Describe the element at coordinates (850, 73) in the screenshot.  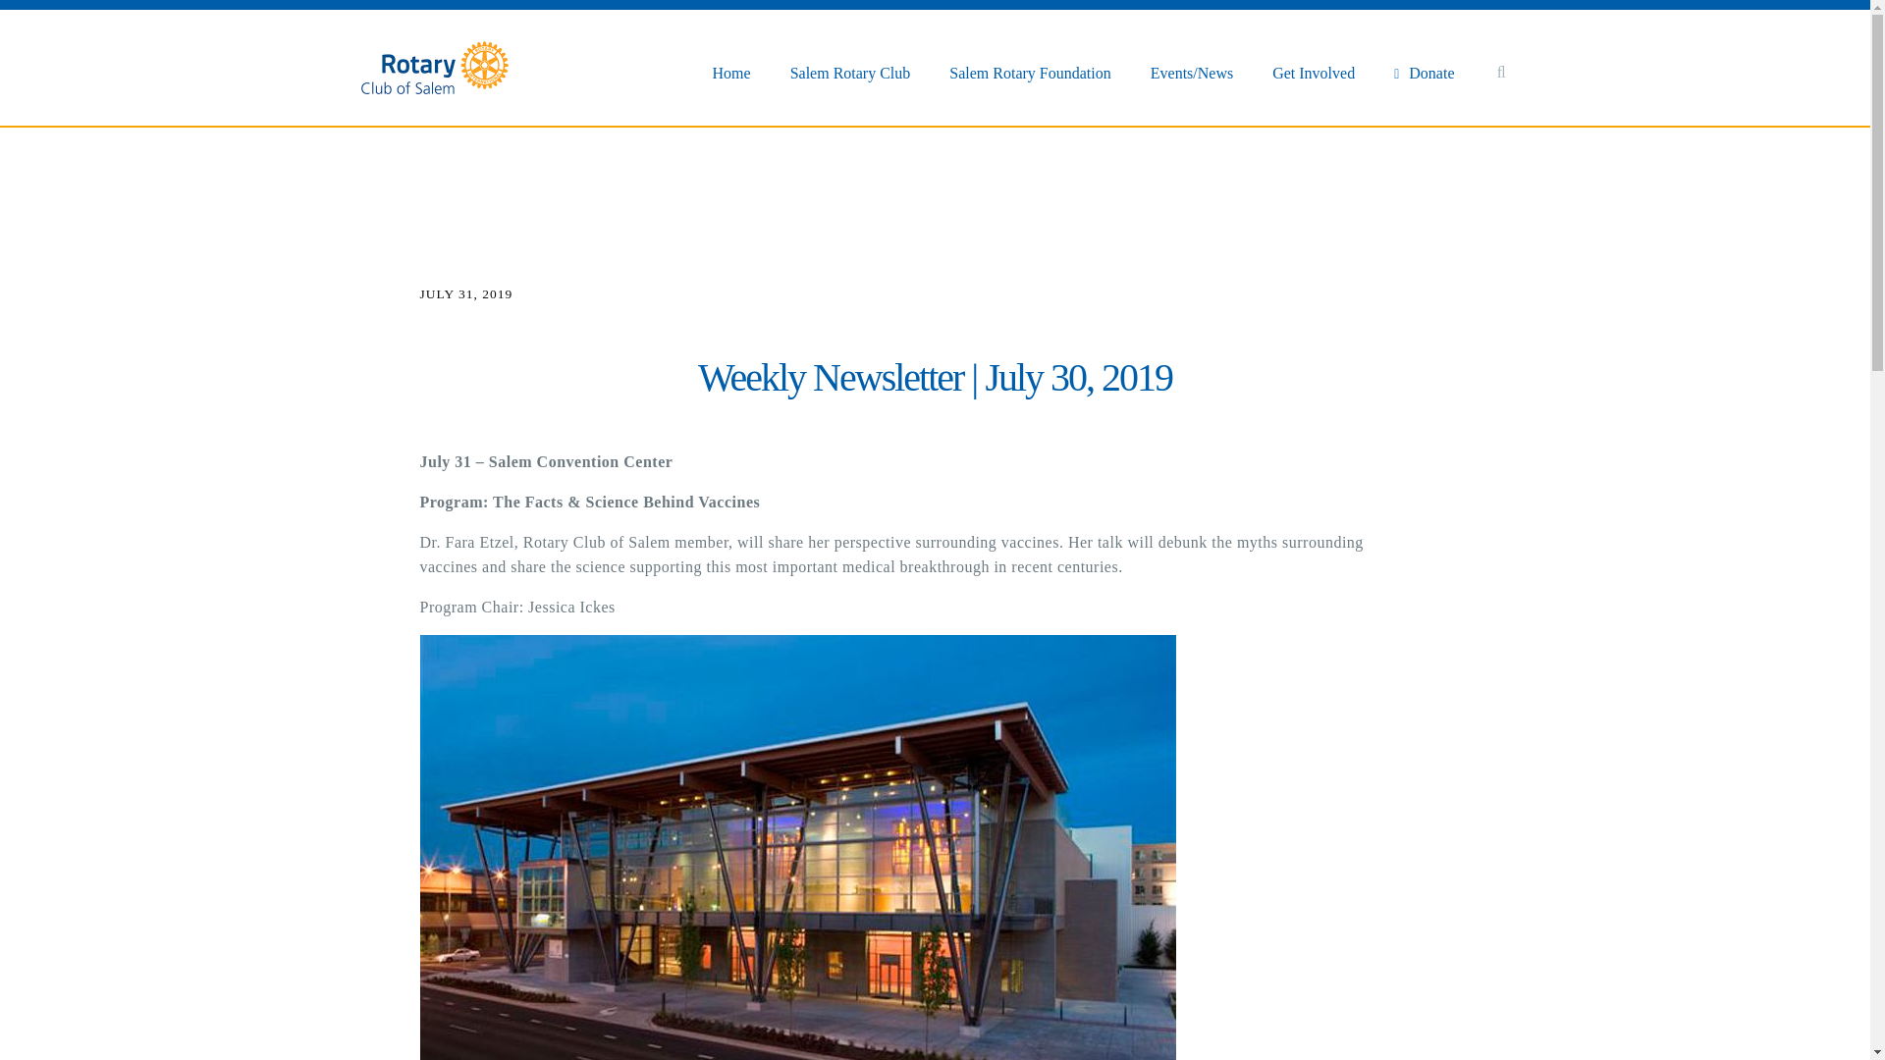
I see `Salem Rotary Club` at that location.